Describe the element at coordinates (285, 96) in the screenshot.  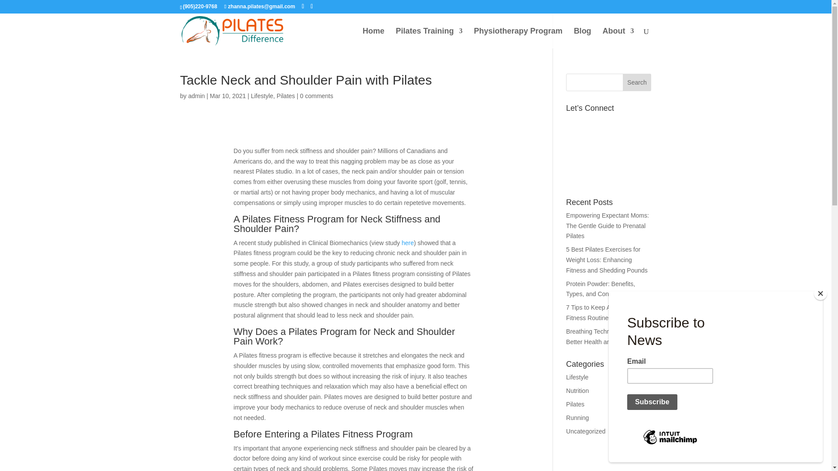
I see `Pilates` at that location.